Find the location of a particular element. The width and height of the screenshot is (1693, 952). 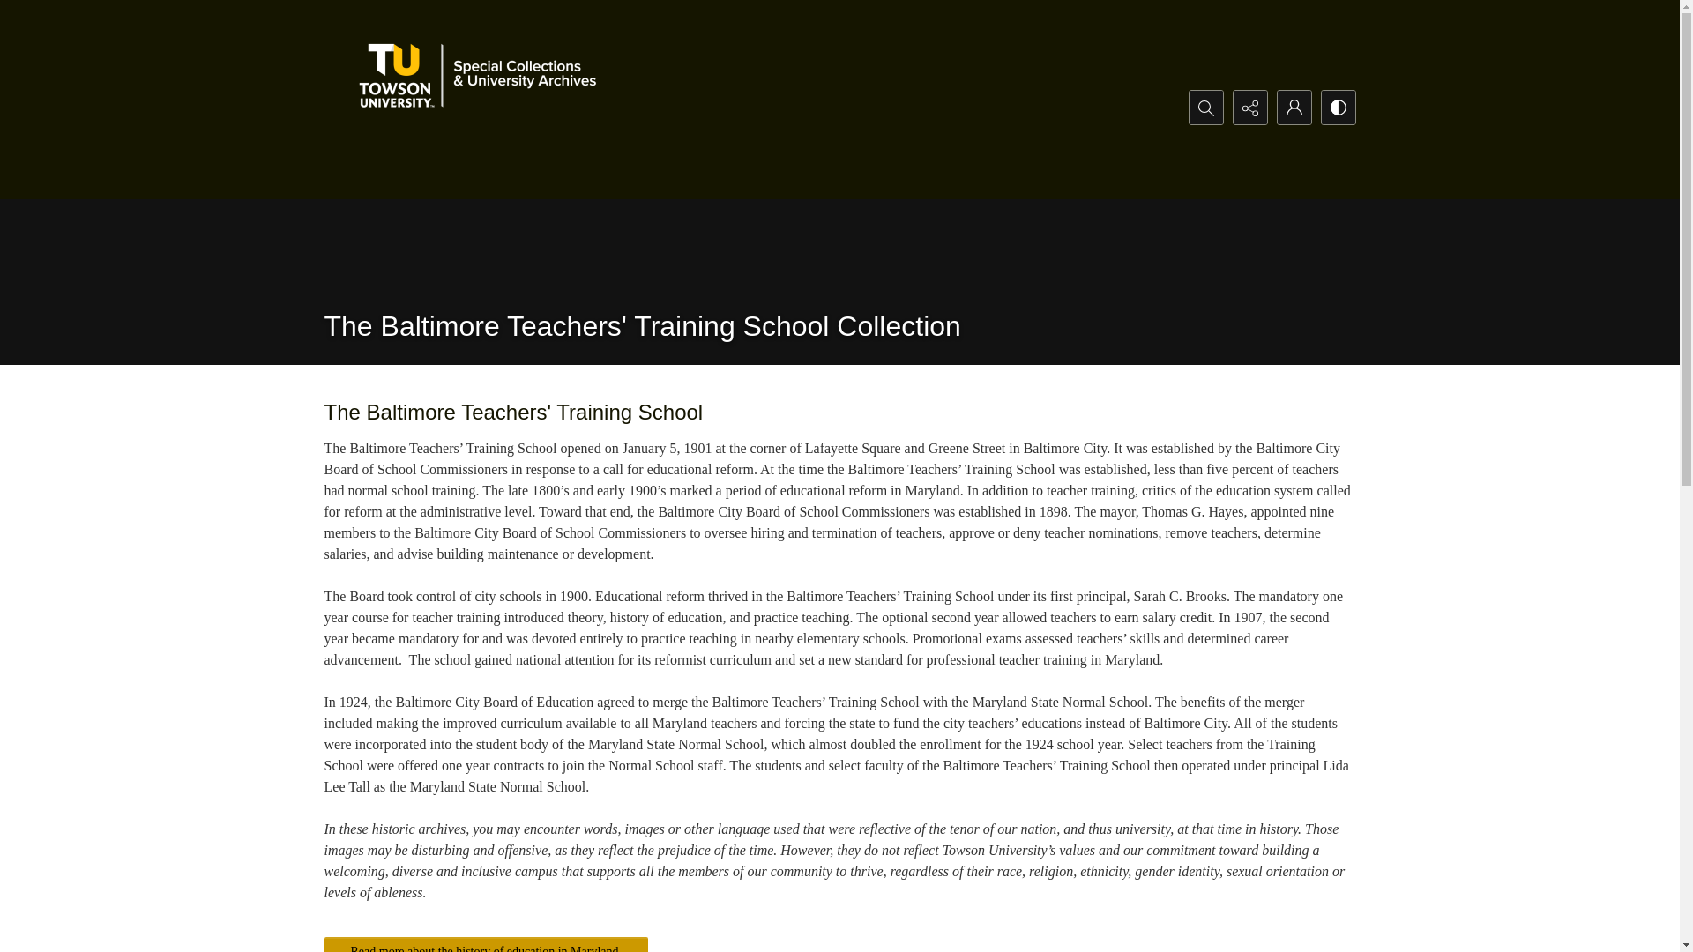

Switch between contrast modes is located at coordinates (1337, 108).